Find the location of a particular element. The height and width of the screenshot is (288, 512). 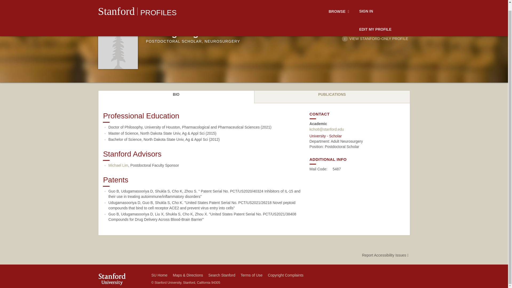

Stanford is located at coordinates (117, 5).